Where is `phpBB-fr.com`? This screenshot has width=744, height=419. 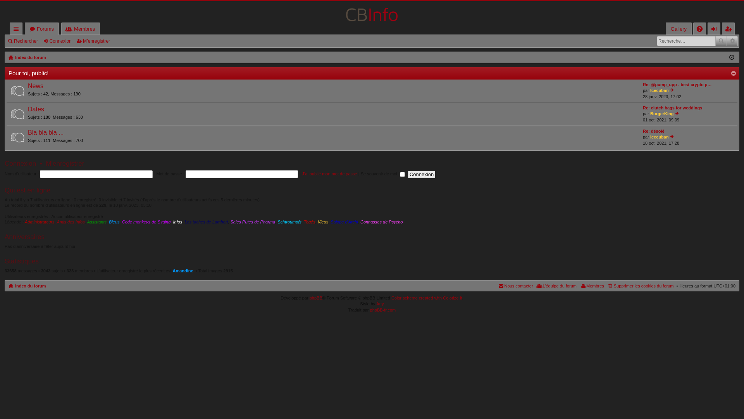
phpBB-fr.com is located at coordinates (383, 310).